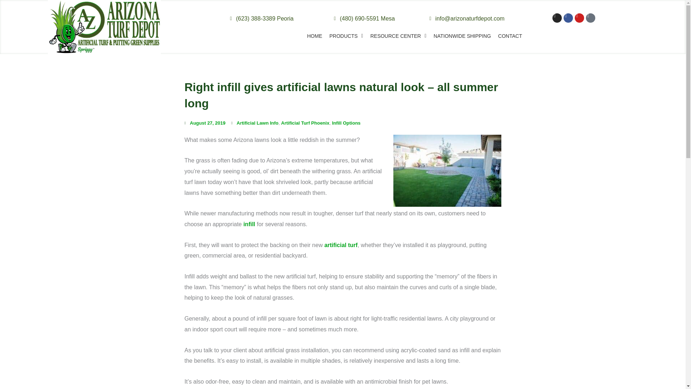 This screenshot has height=389, width=691. What do you see at coordinates (568, 18) in the screenshot?
I see `Facebook` at bounding box center [568, 18].